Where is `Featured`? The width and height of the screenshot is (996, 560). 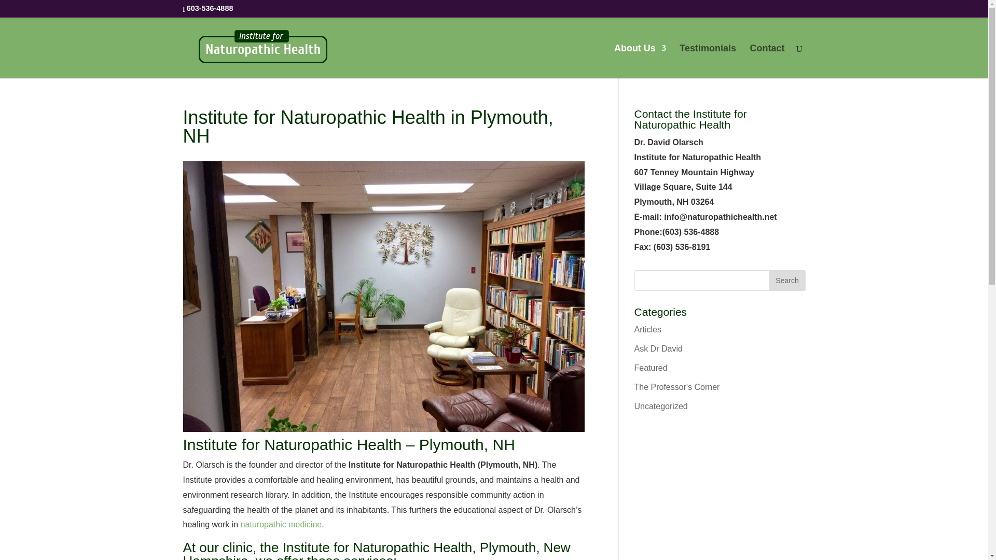 Featured is located at coordinates (651, 368).